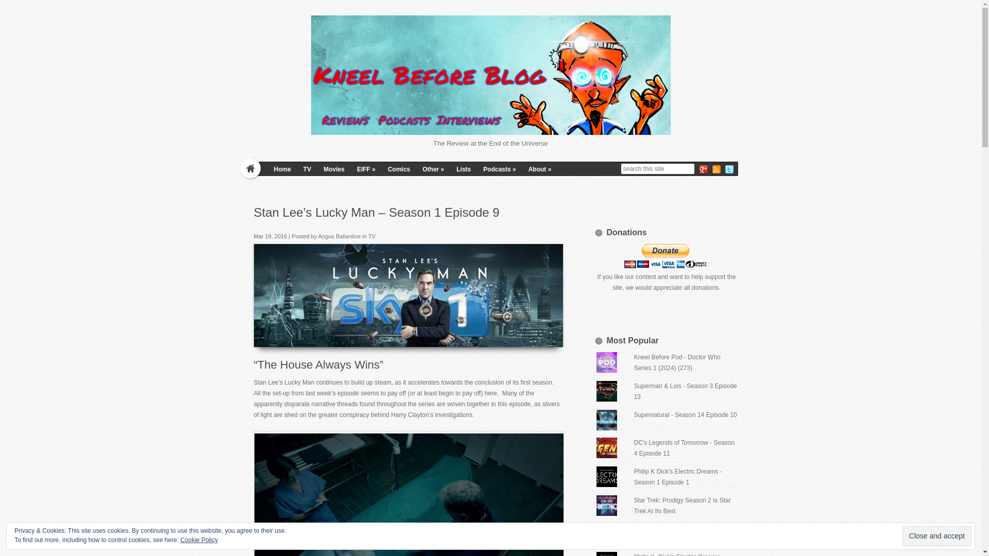 This screenshot has height=556, width=989. Describe the element at coordinates (490, 75) in the screenshot. I see `Kneel Before Blog` at that location.